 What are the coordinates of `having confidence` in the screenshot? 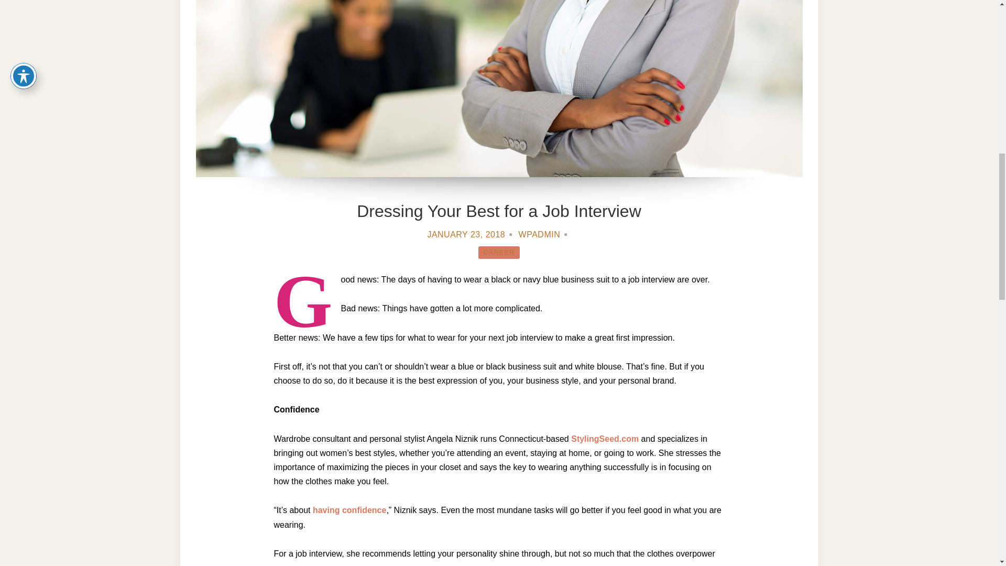 It's located at (349, 510).